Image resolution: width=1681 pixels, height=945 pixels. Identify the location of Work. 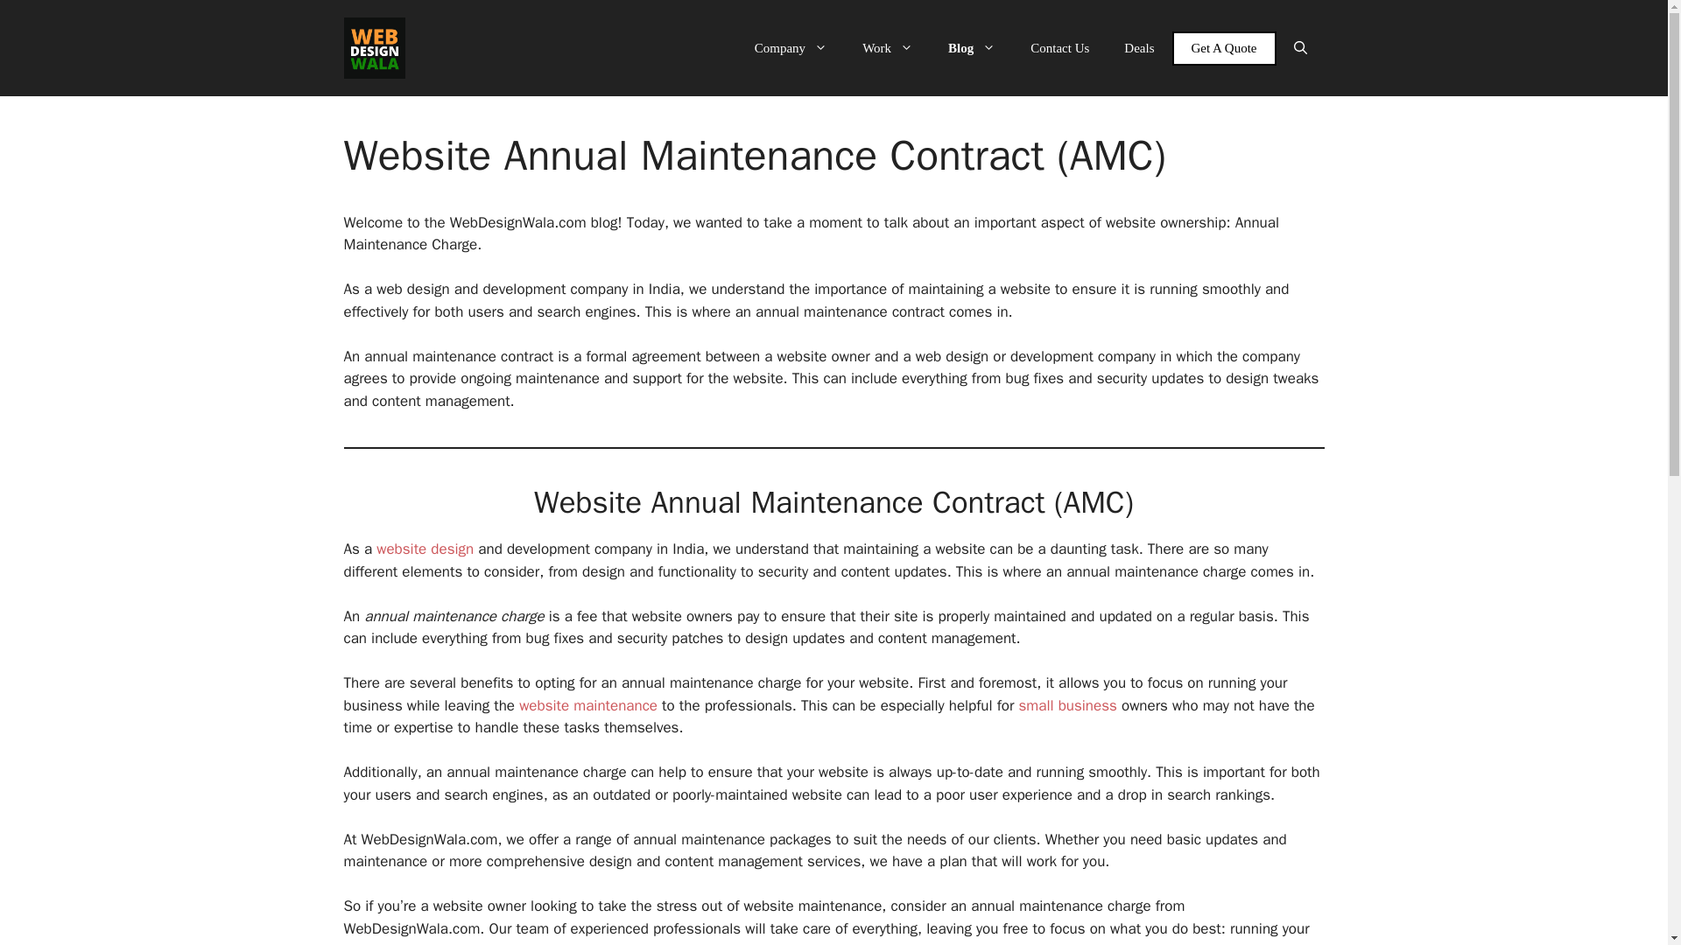
(888, 47).